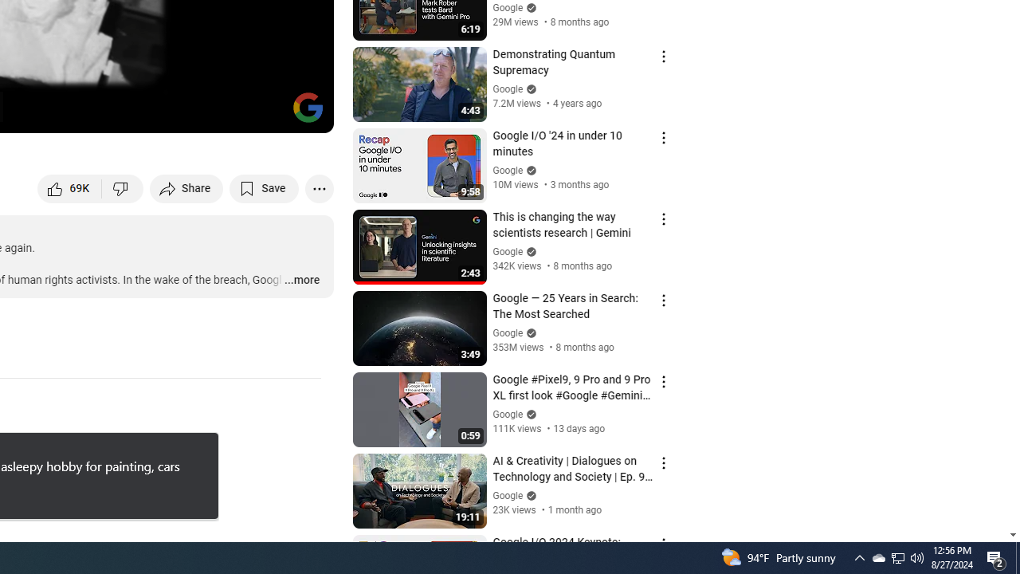 Image resolution: width=1020 pixels, height=574 pixels. I want to click on Autoplay is on, so click(113, 113).